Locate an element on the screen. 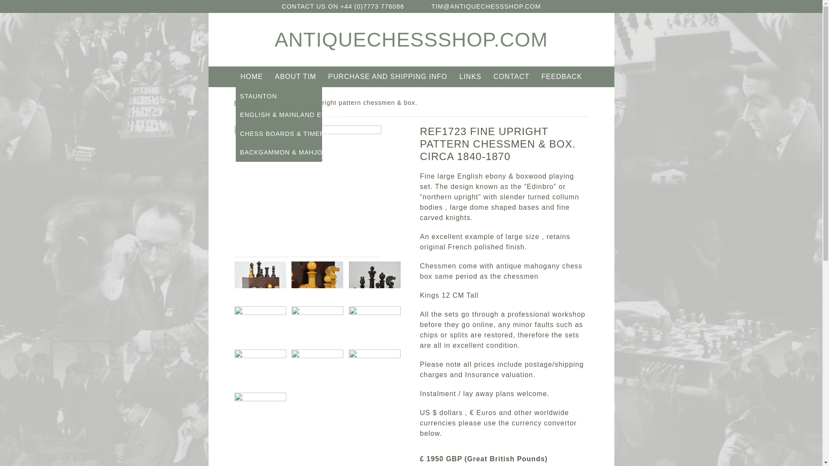 Image resolution: width=829 pixels, height=466 pixels. ABOUT TIM is located at coordinates (295, 77).